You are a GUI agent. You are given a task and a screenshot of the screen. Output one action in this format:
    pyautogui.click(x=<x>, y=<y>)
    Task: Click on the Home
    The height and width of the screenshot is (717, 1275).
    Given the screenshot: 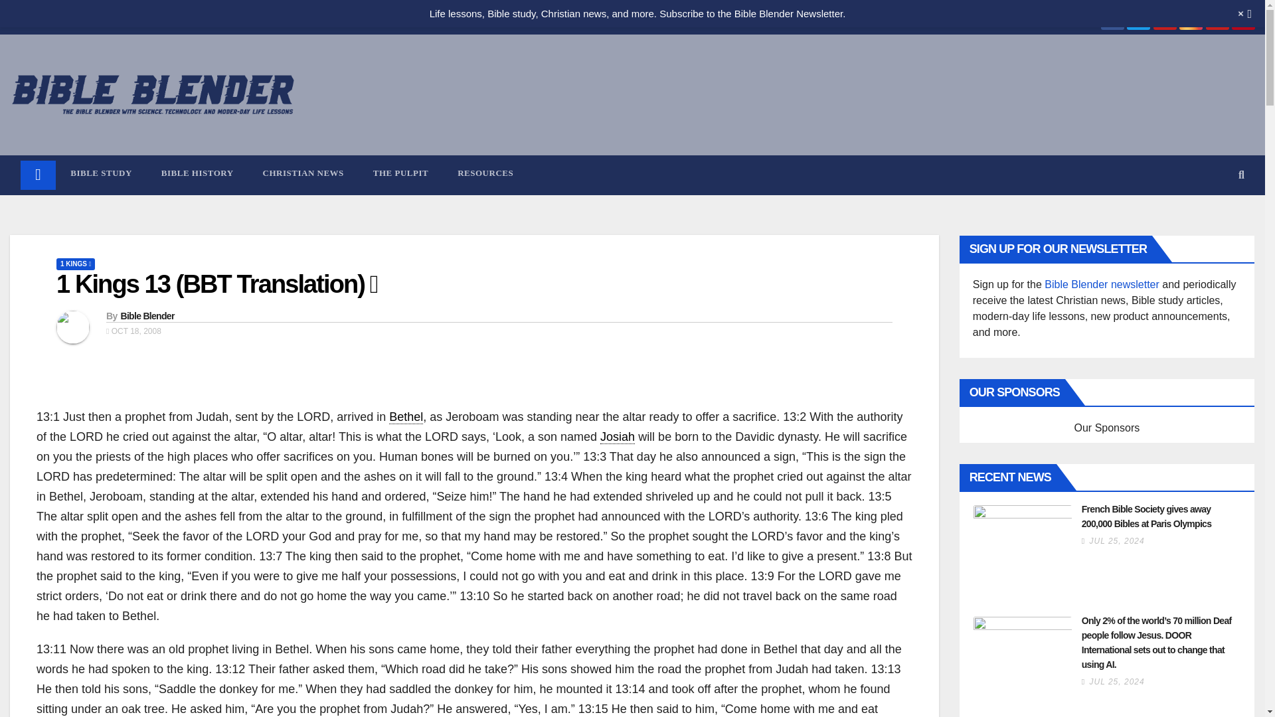 What is the action you would take?
    pyautogui.click(x=38, y=175)
    